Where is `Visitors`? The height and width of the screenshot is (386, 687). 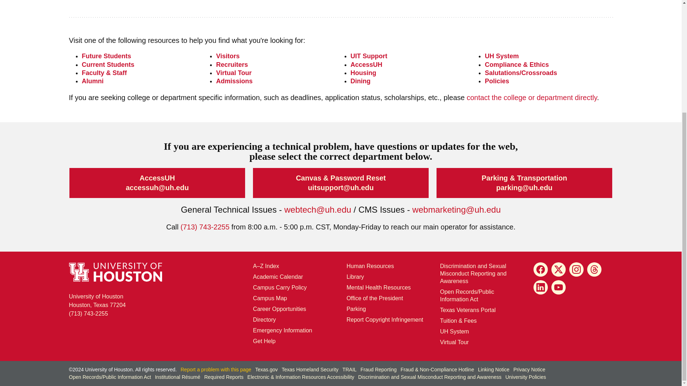
Visitors is located at coordinates (228, 56).